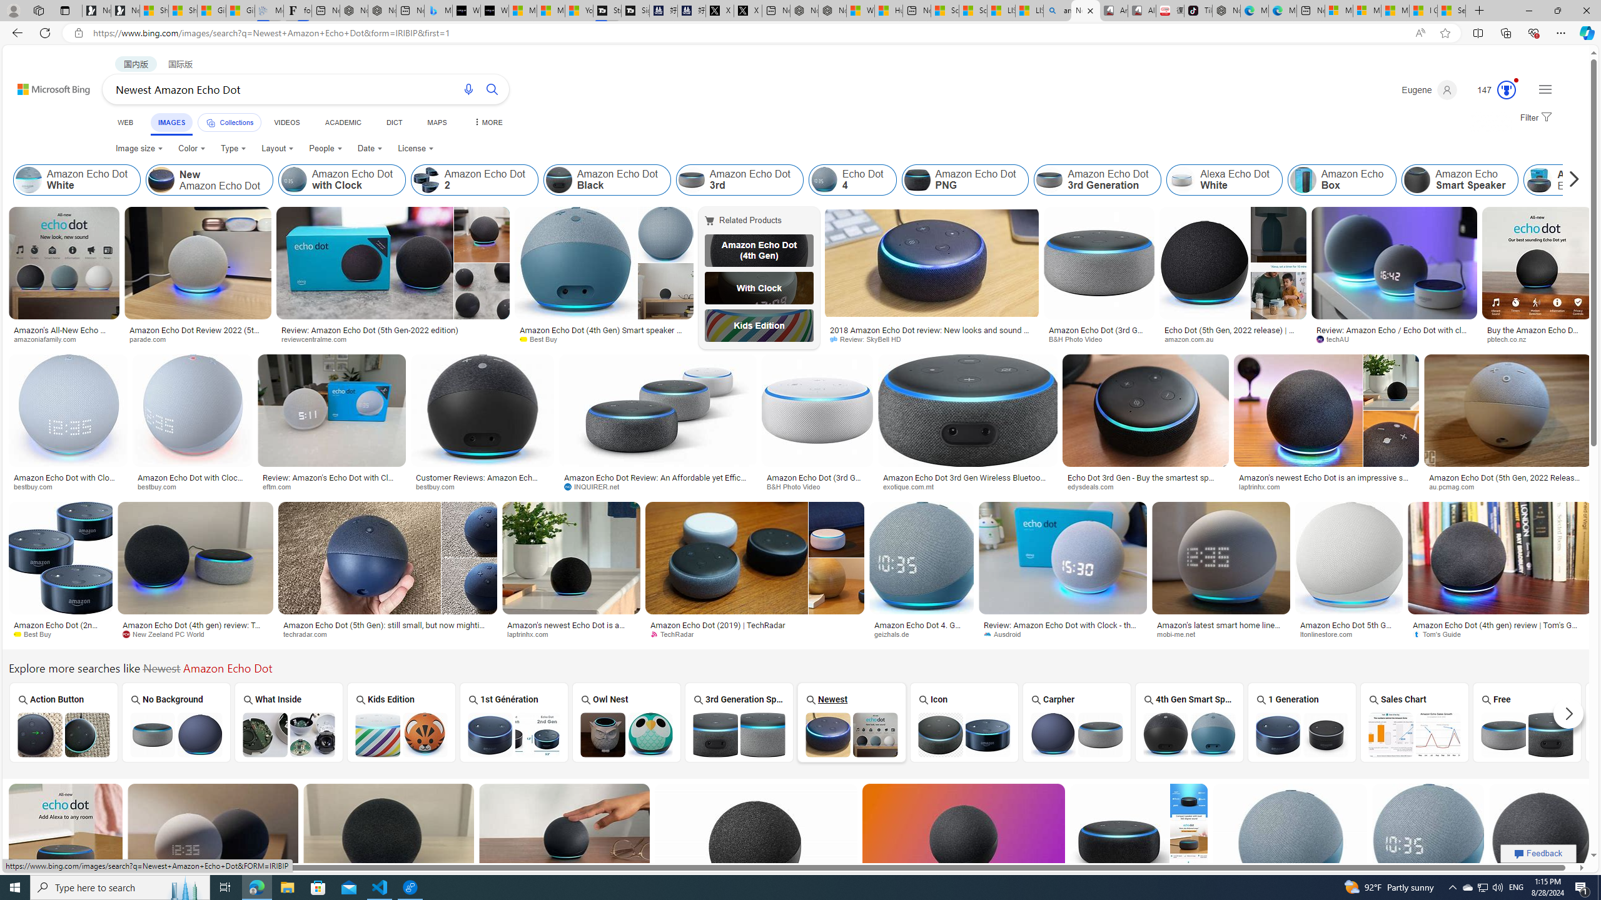 Image resolution: width=1601 pixels, height=900 pixels. I want to click on amazon.com.au, so click(1233, 339).